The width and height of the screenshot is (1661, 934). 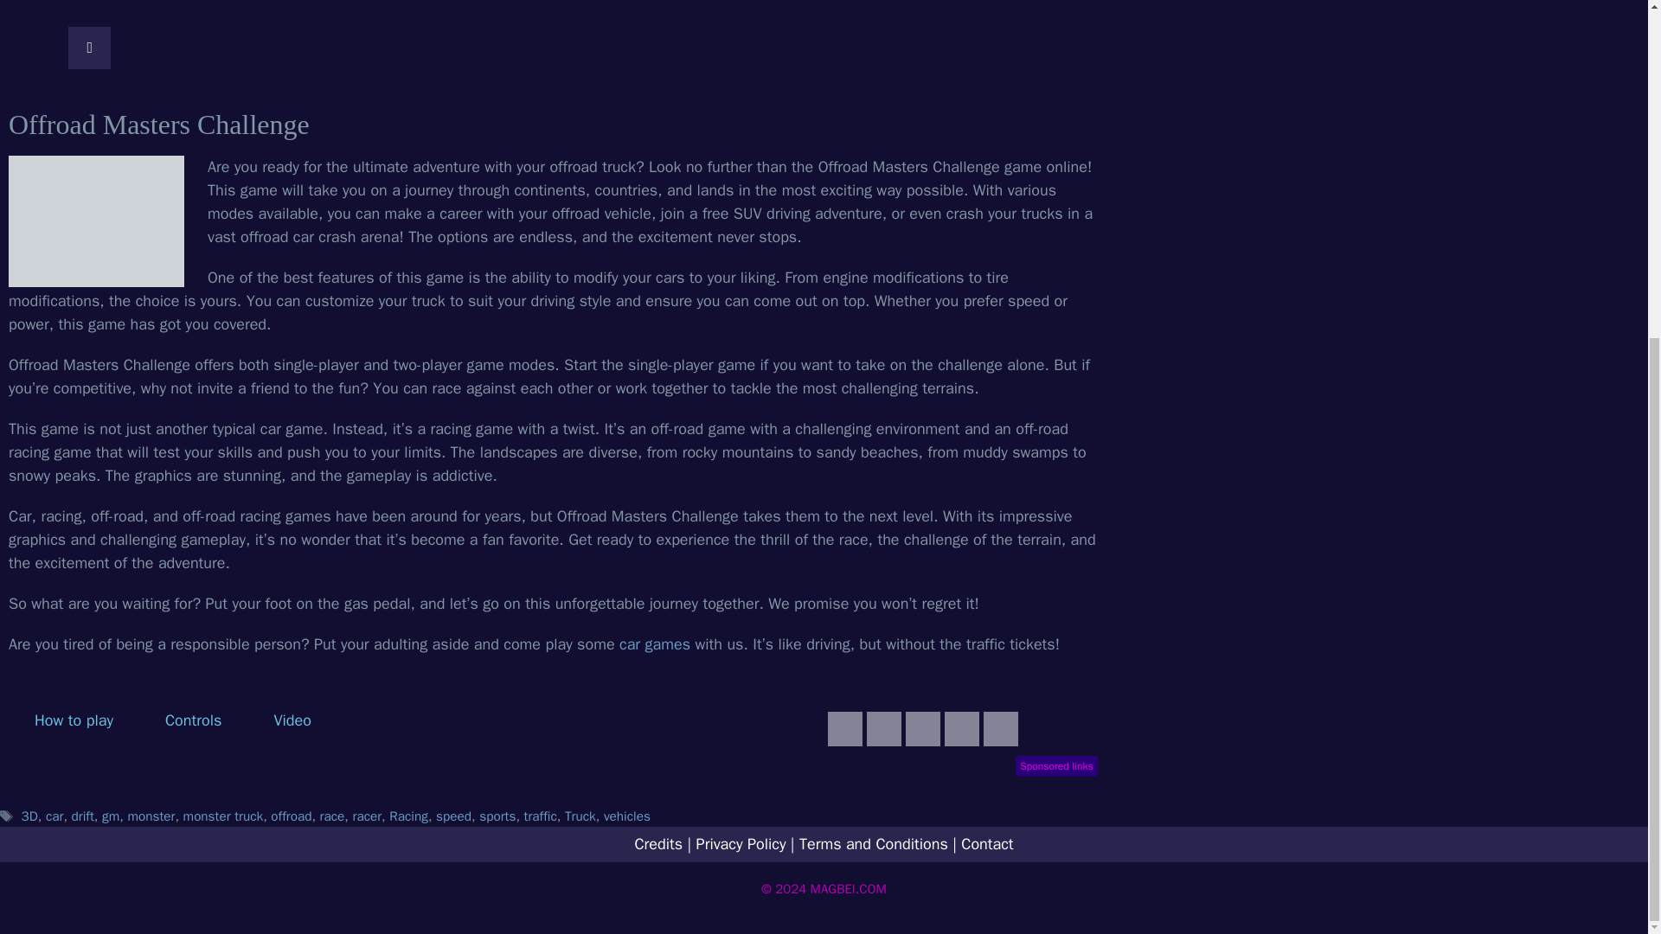 I want to click on Facebook, so click(x=884, y=728).